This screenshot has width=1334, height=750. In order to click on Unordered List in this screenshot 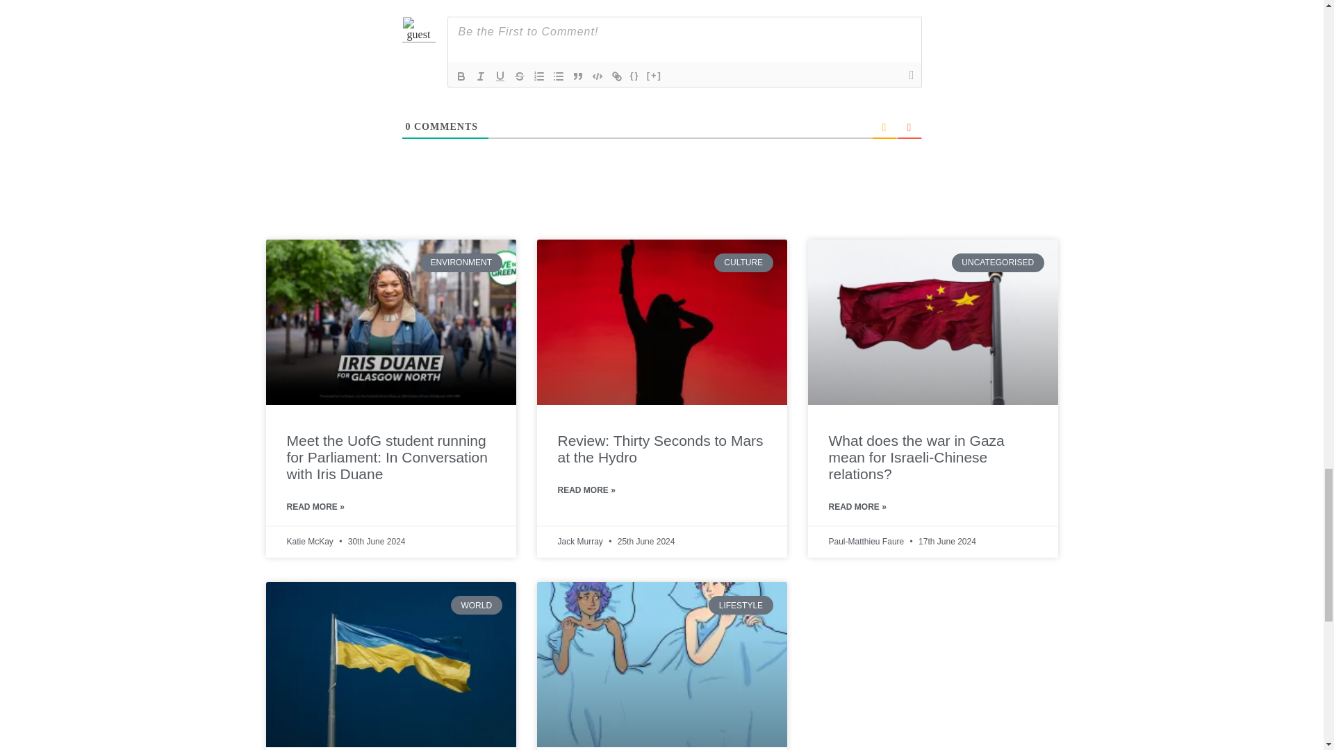, I will do `click(558, 76)`.